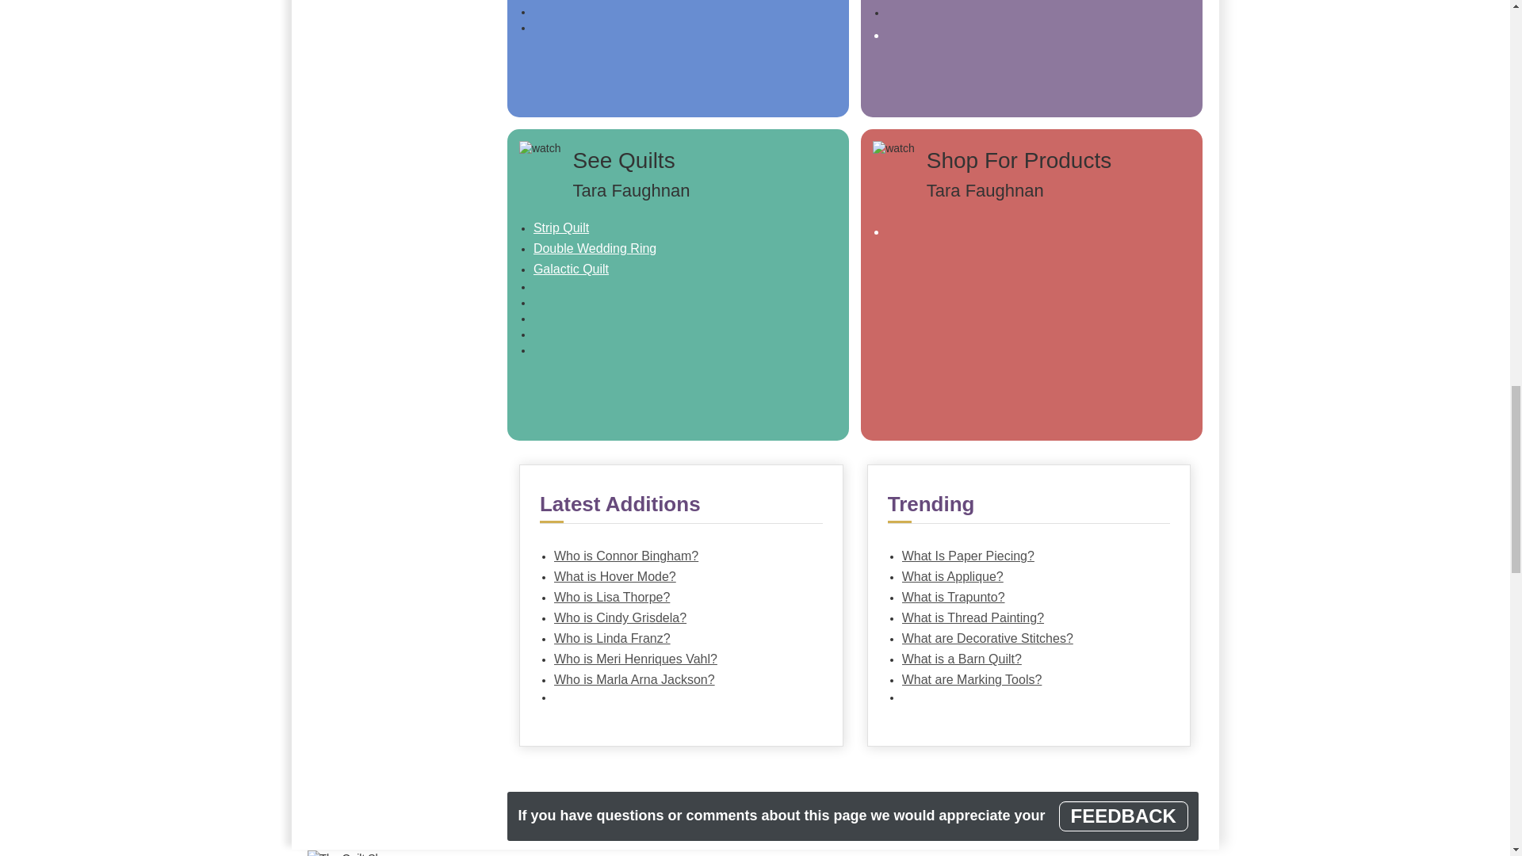 The width and height of the screenshot is (1522, 856). I want to click on Strip Quilt, so click(679, 228).